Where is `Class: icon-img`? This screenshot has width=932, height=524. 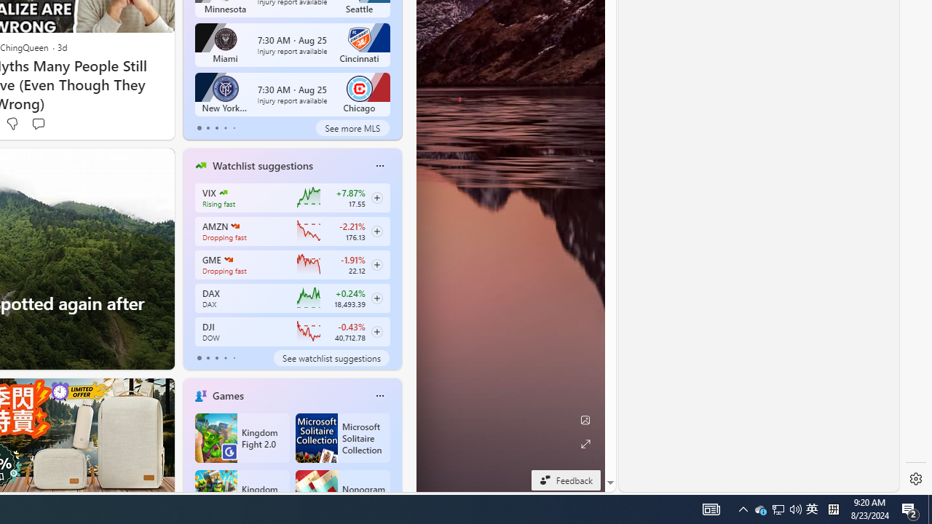 Class: icon-img is located at coordinates (342, 495).